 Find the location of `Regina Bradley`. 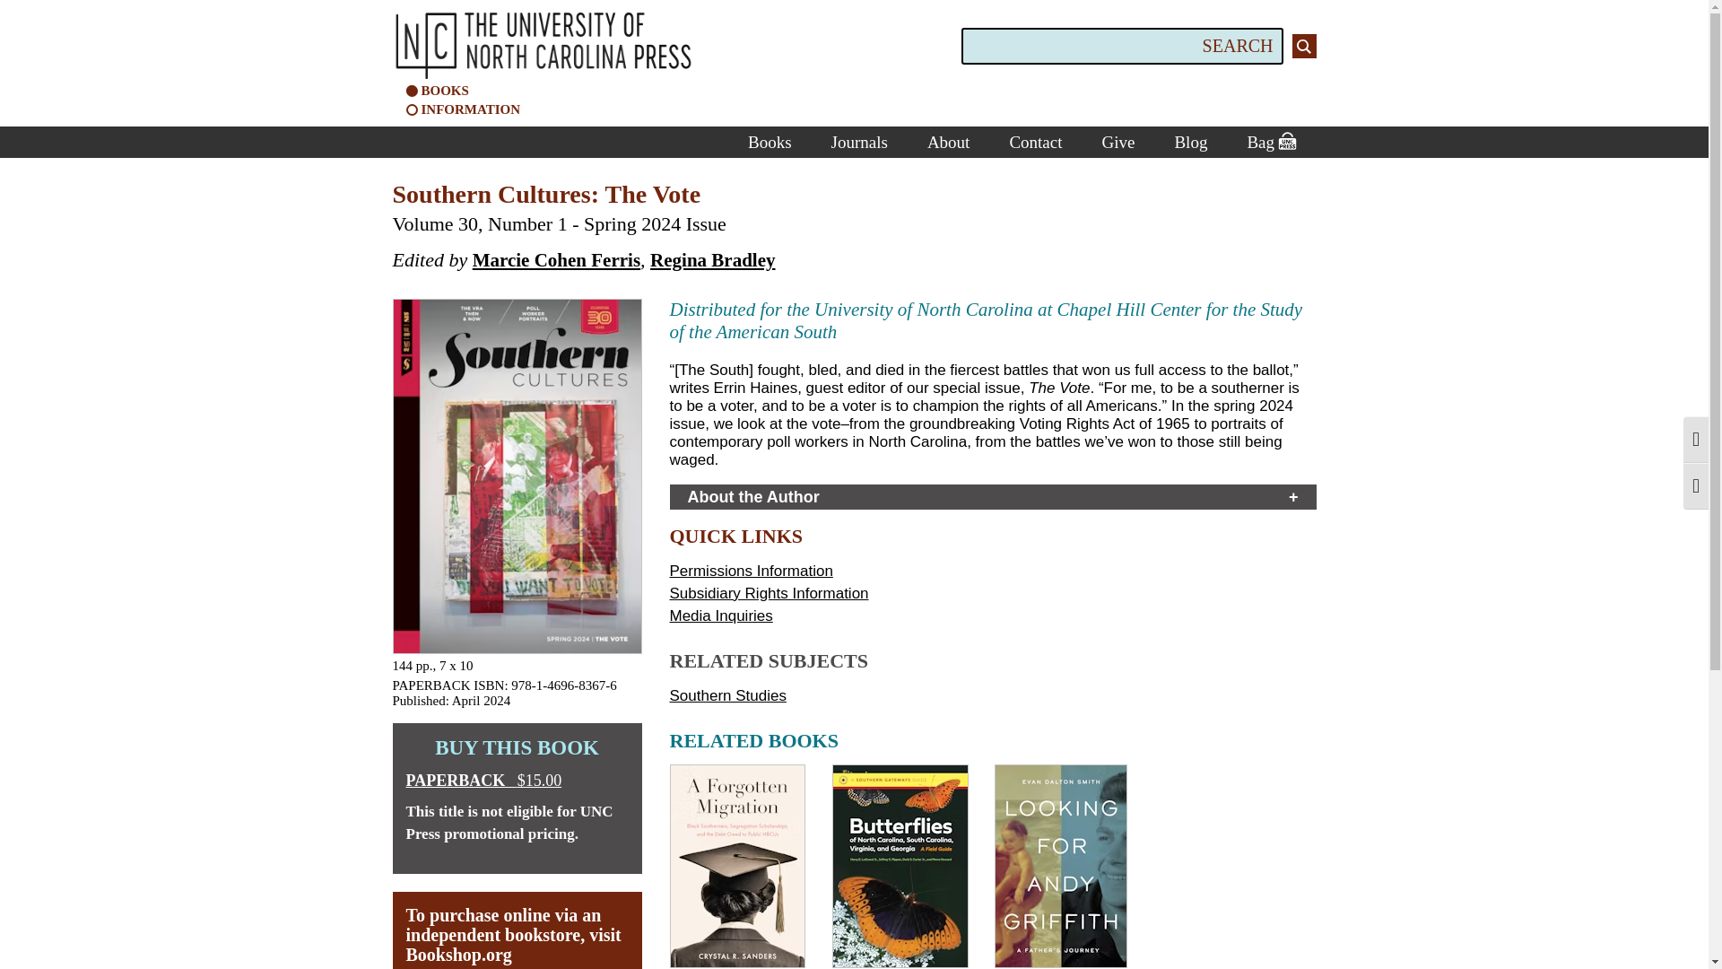

Regina Bradley is located at coordinates (712, 260).